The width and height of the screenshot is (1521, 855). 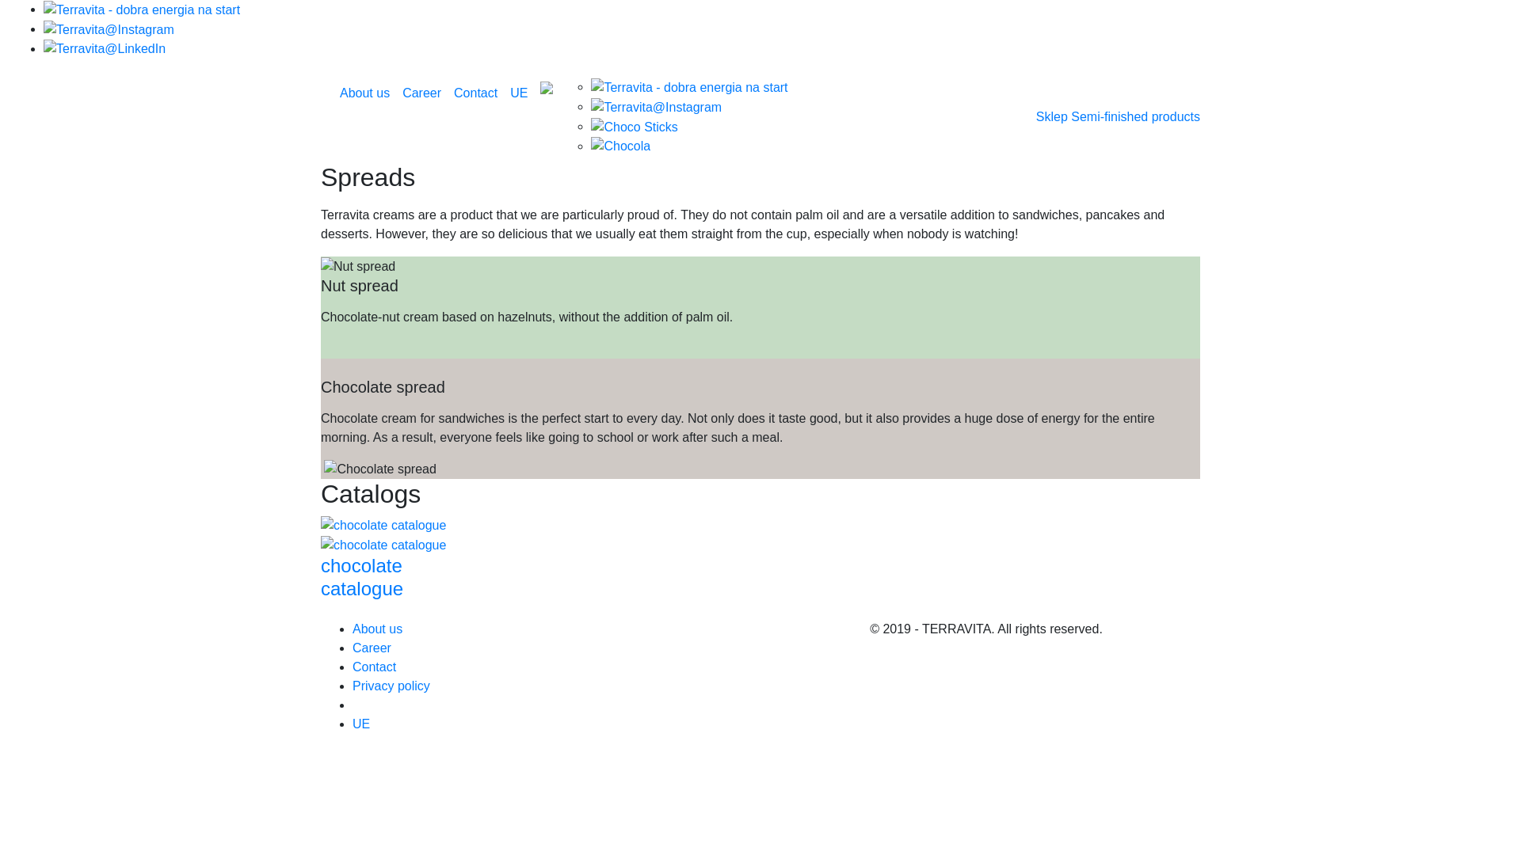 I want to click on Contact, so click(x=475, y=93).